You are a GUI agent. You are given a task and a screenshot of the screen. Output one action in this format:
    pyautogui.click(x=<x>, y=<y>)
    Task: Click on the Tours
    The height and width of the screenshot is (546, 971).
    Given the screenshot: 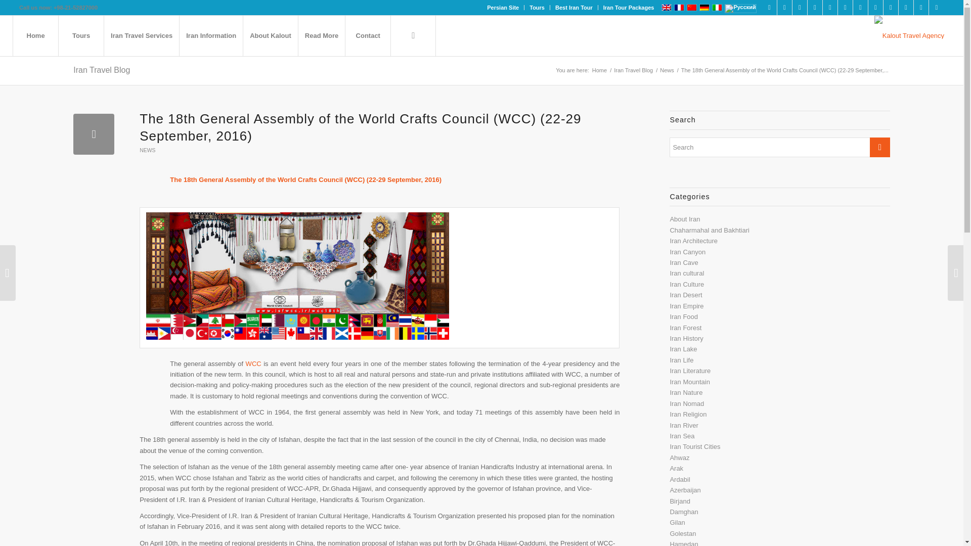 What is the action you would take?
    pyautogui.click(x=81, y=36)
    